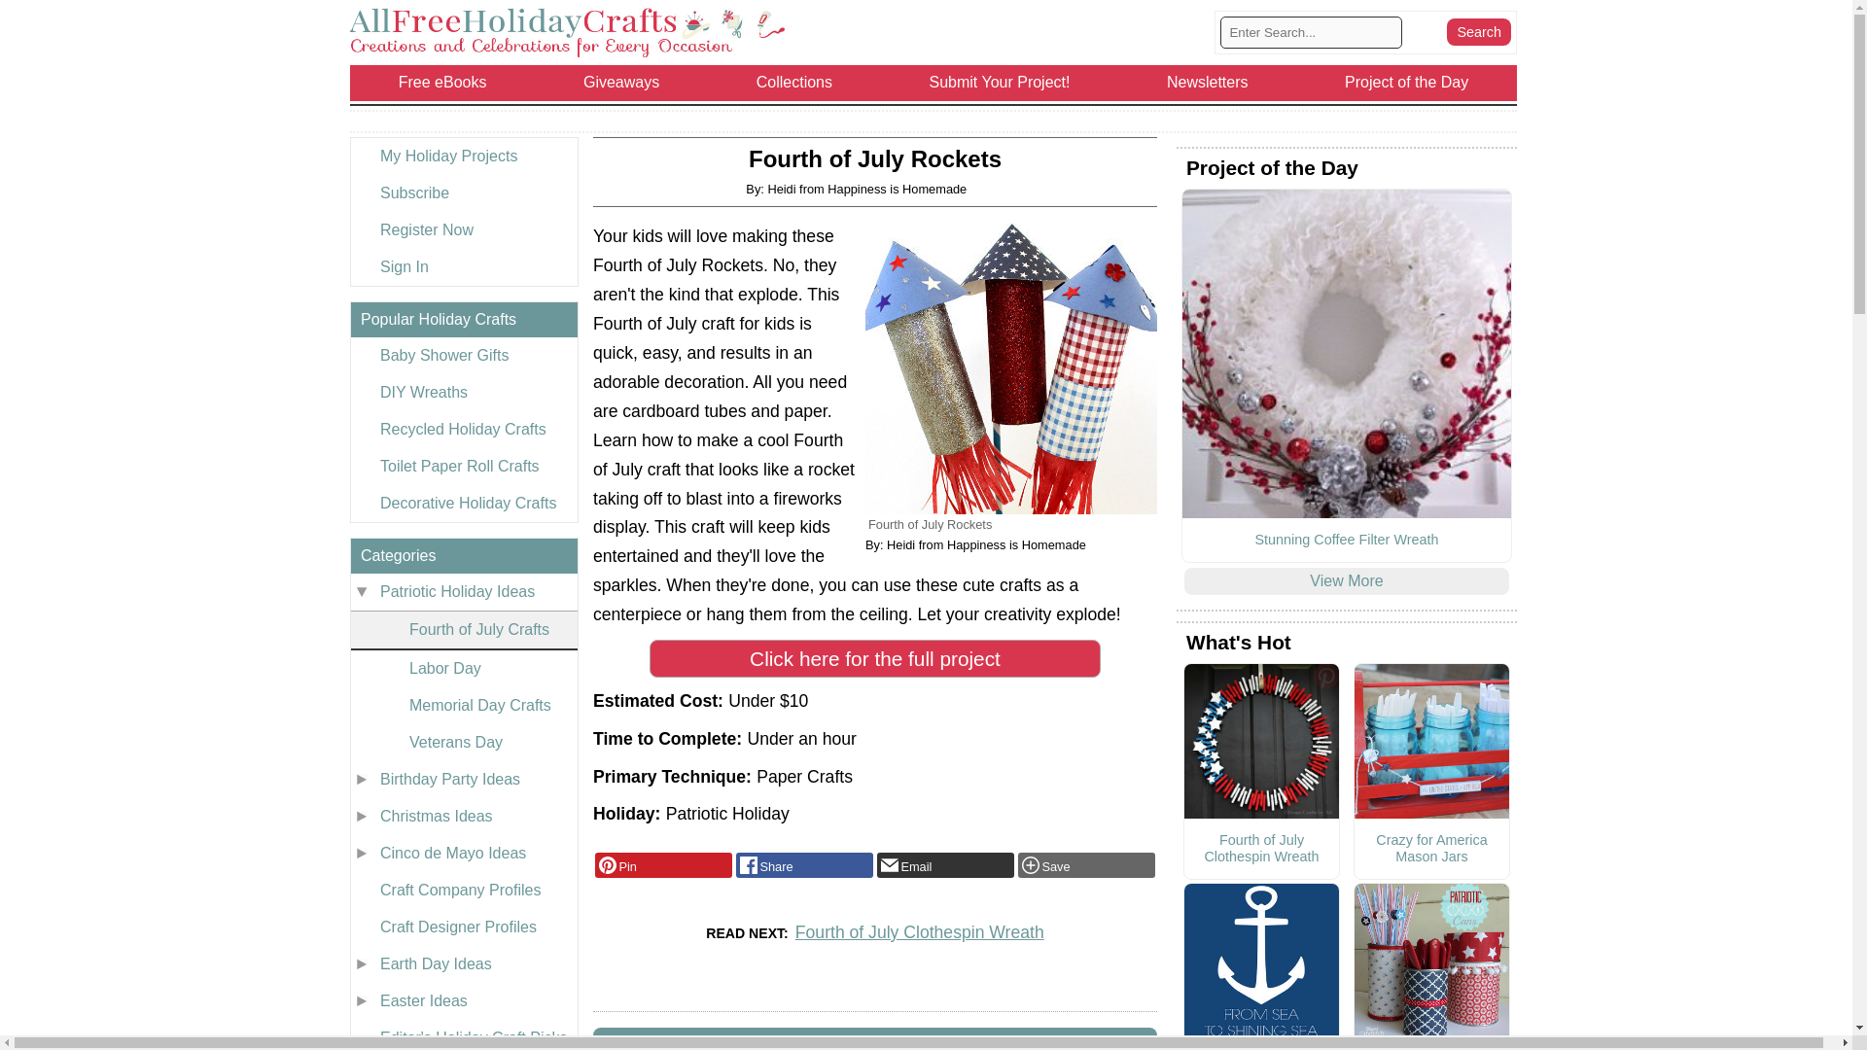  Describe the element at coordinates (463, 193) in the screenshot. I see `Subscribe` at that location.